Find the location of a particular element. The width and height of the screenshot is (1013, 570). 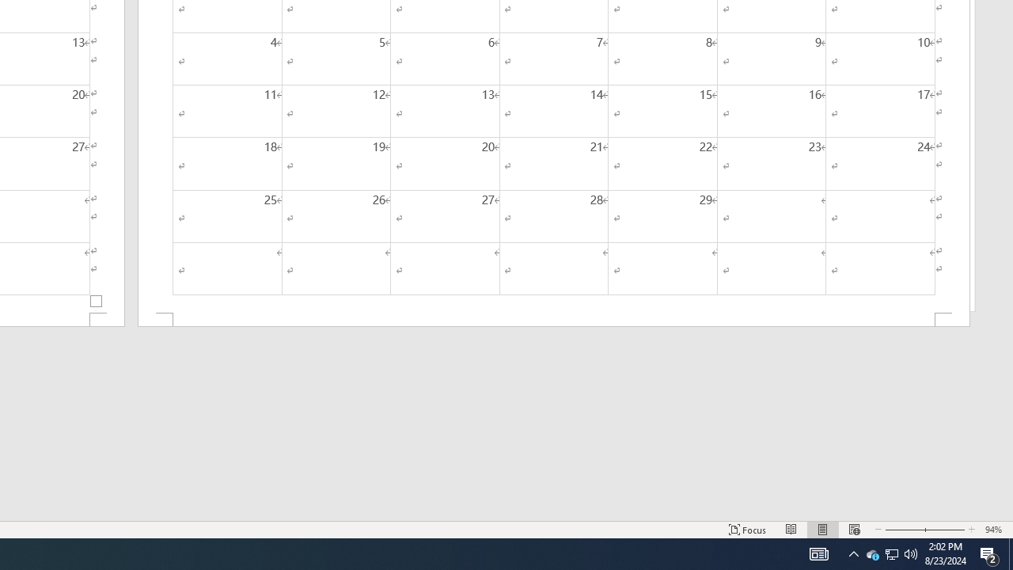

User Promoted Notification Area is located at coordinates (891, 554).